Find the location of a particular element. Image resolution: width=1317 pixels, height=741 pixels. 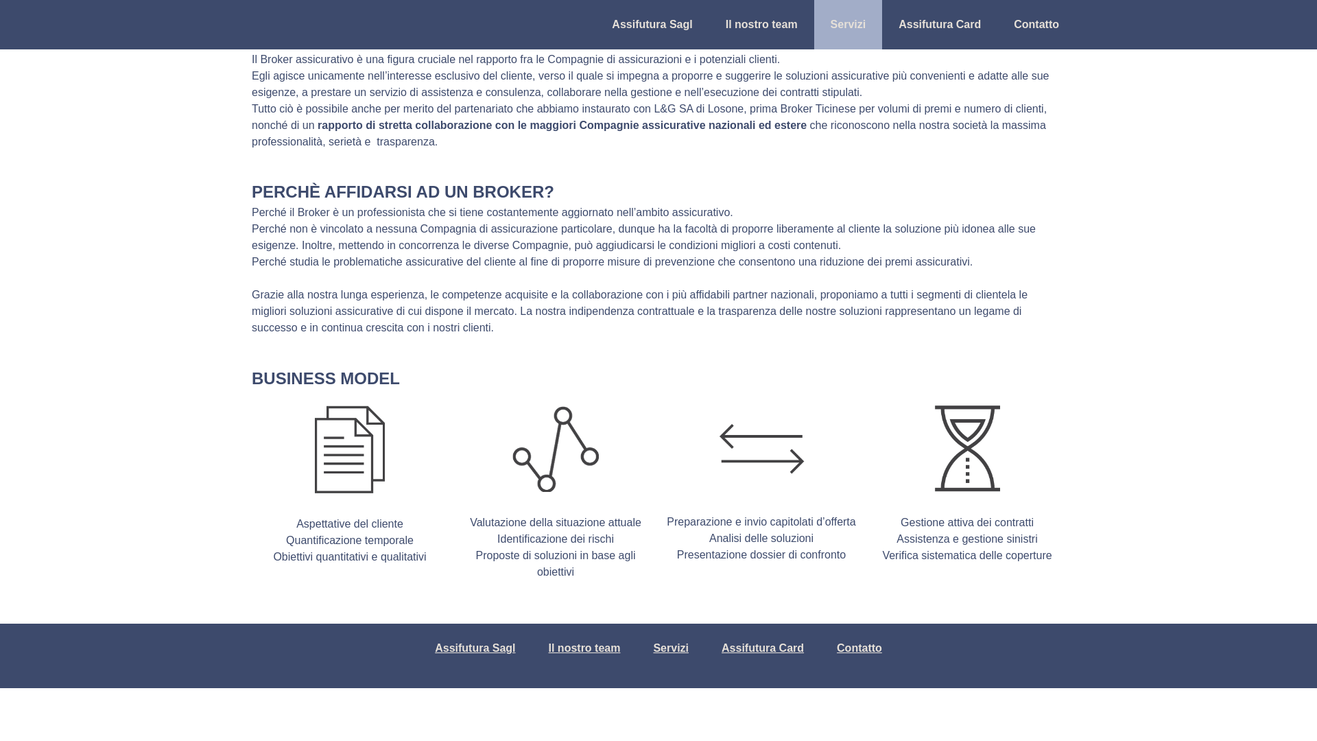

Assifutura Sagl is located at coordinates (652, 25).